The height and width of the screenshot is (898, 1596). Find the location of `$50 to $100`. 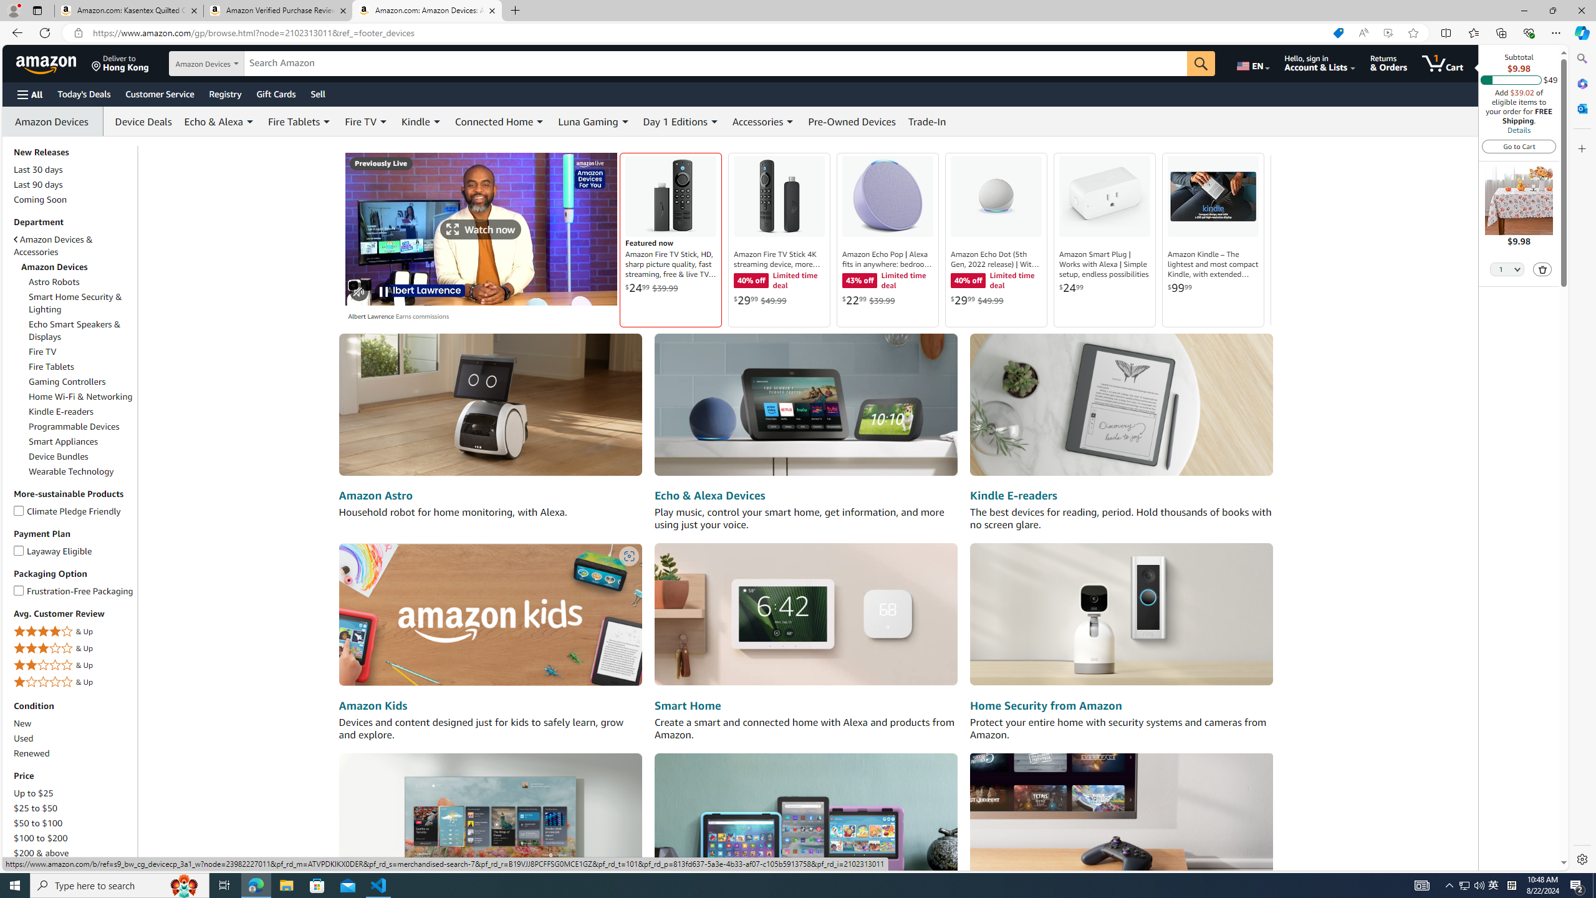

$50 to $100 is located at coordinates (38, 823).